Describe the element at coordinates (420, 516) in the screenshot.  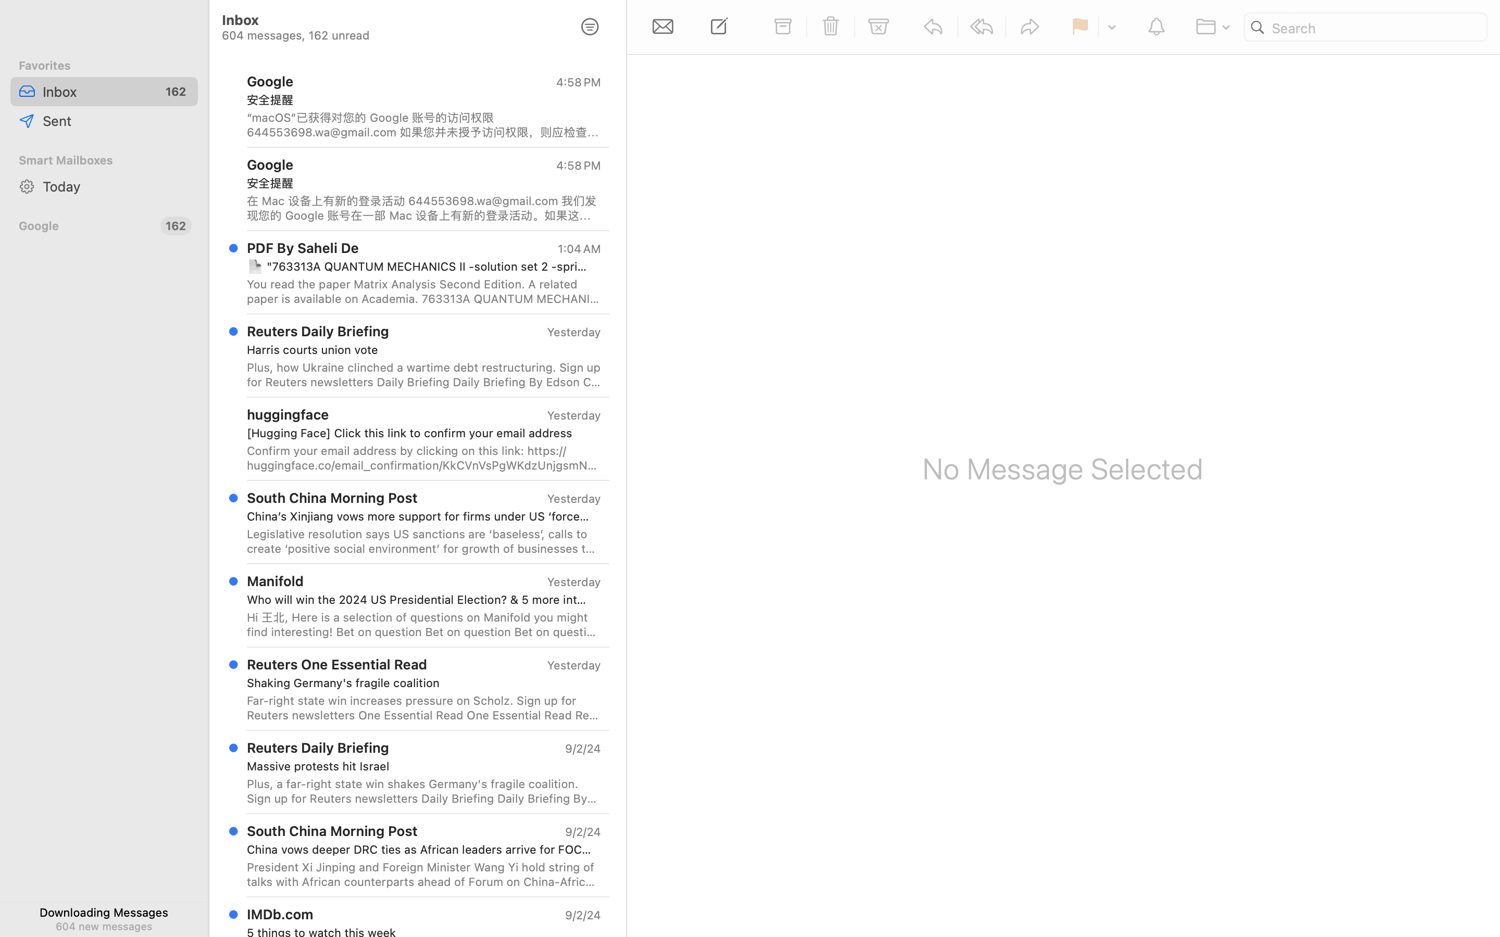
I see `China’s Xinjiang vows more support for firms under US ‘forced labour’ sanctions` at that location.